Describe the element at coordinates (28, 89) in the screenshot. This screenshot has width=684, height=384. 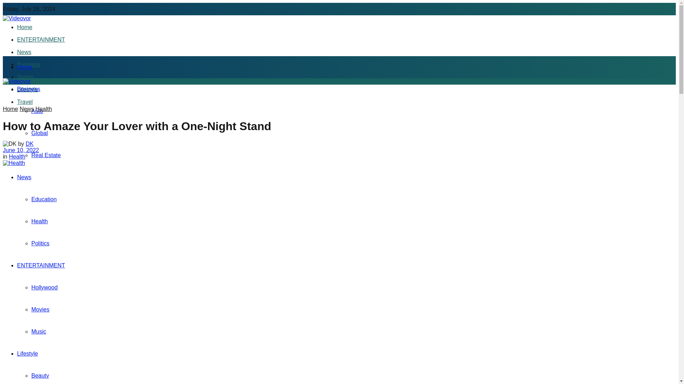
I see `Business` at that location.